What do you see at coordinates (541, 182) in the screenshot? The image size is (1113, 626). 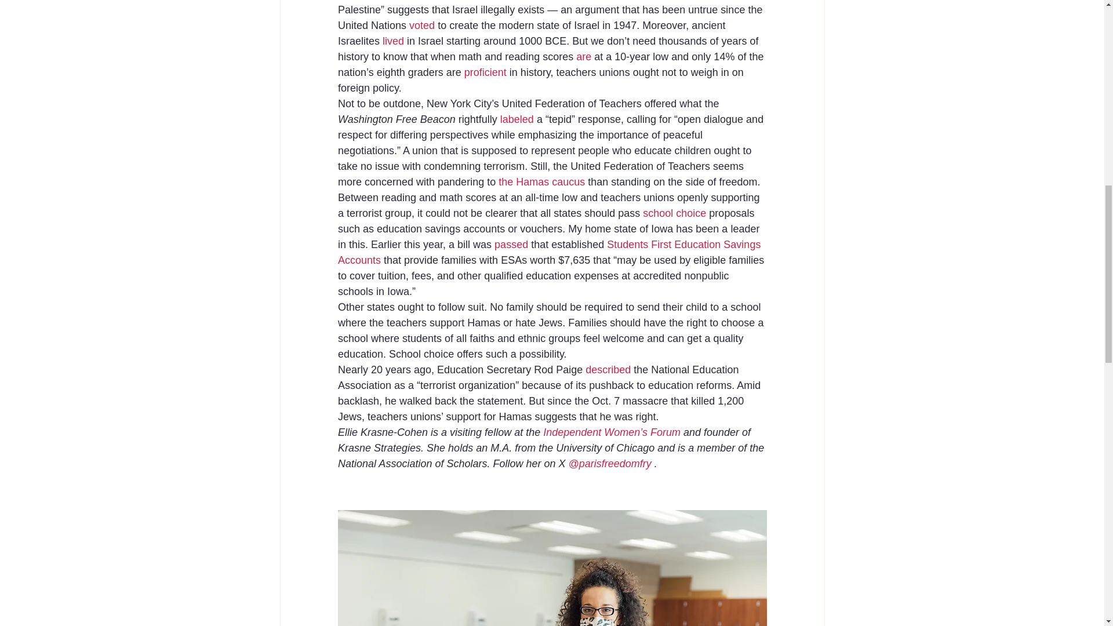 I see `the Hamas caucus` at bounding box center [541, 182].